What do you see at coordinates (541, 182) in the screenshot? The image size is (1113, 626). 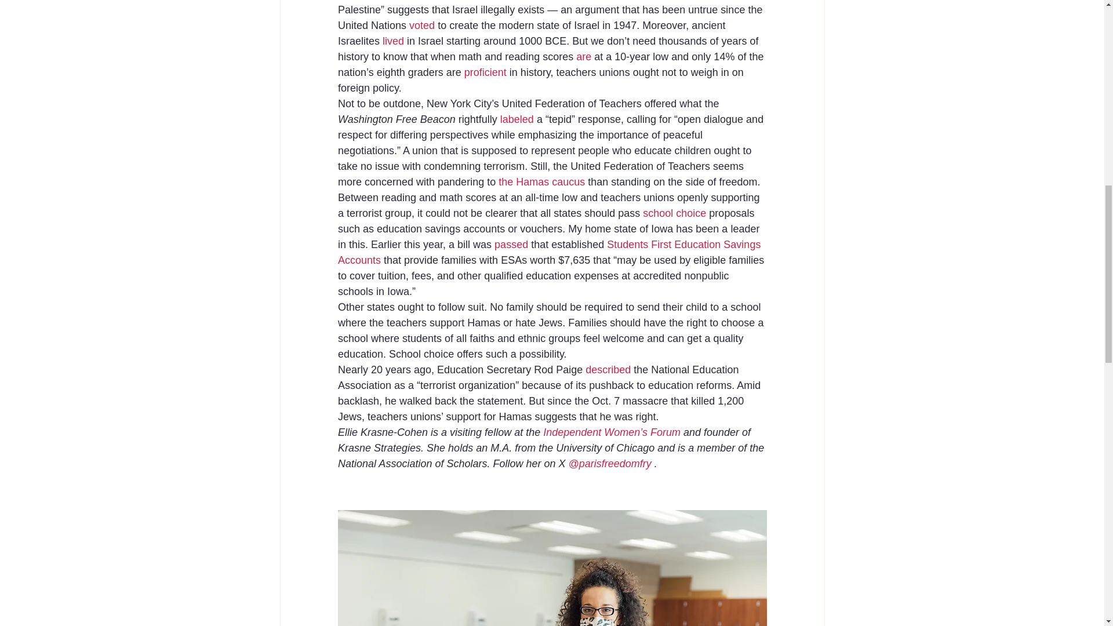 I see `the Hamas caucus` at bounding box center [541, 182].